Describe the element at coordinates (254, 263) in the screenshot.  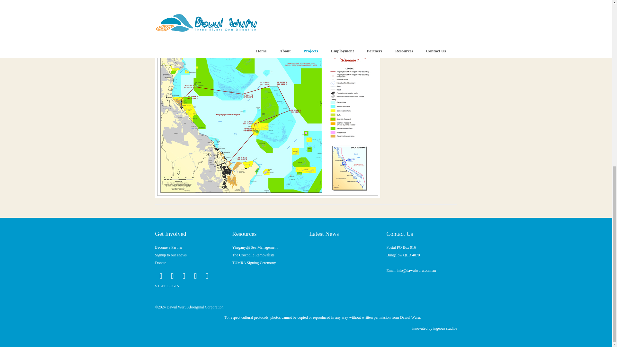
I see `Galleries` at that location.